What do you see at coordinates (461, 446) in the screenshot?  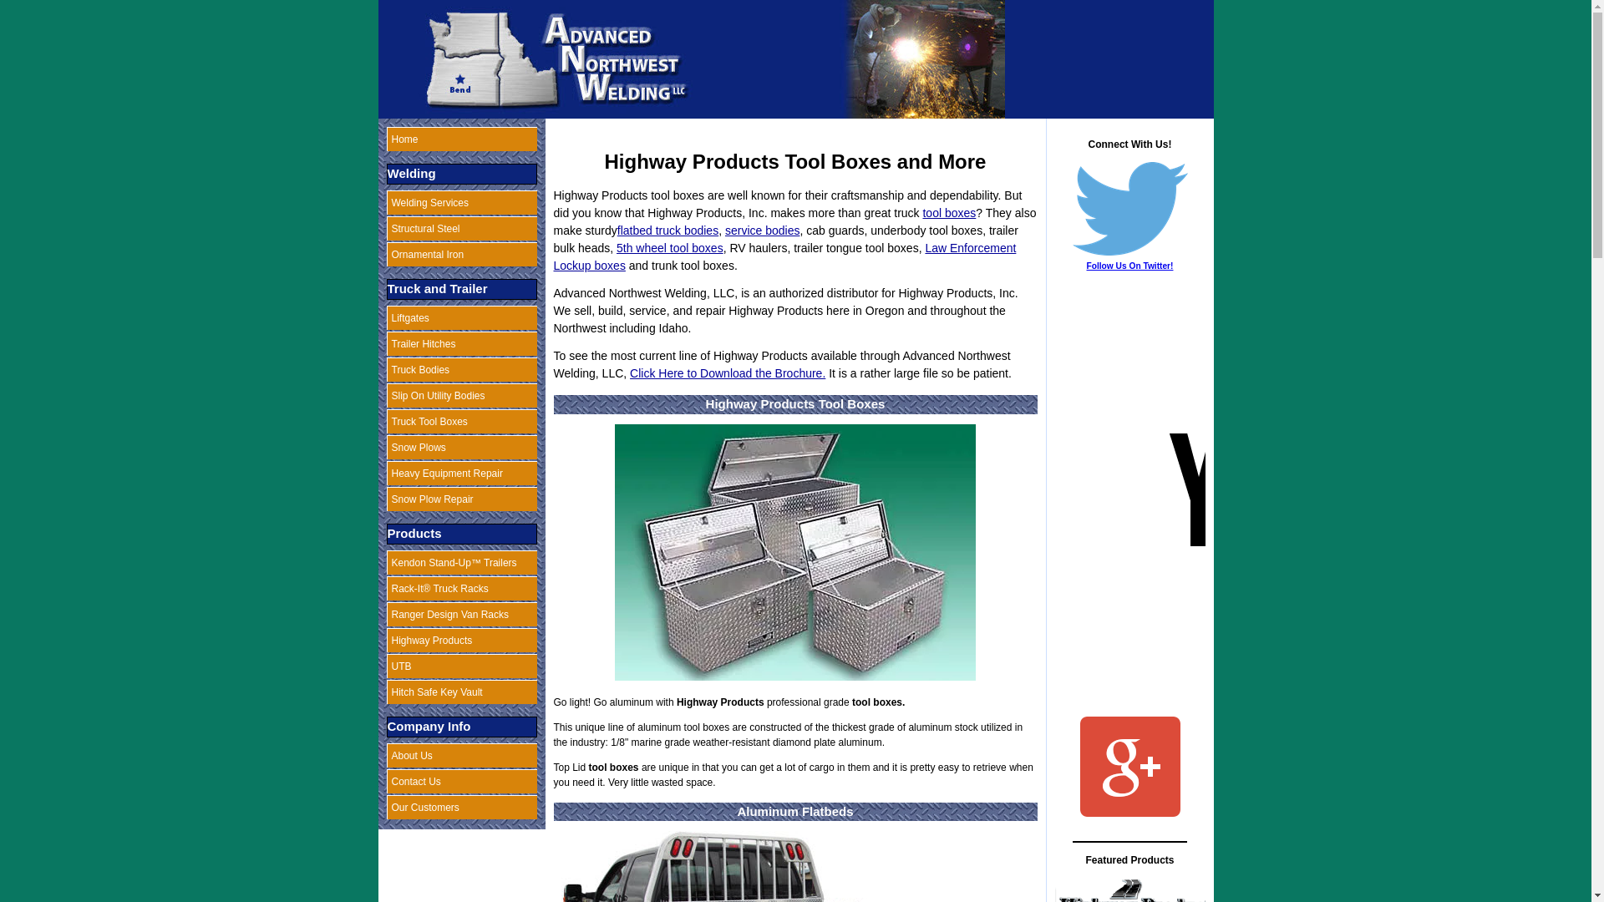 I see `Snow Plows` at bounding box center [461, 446].